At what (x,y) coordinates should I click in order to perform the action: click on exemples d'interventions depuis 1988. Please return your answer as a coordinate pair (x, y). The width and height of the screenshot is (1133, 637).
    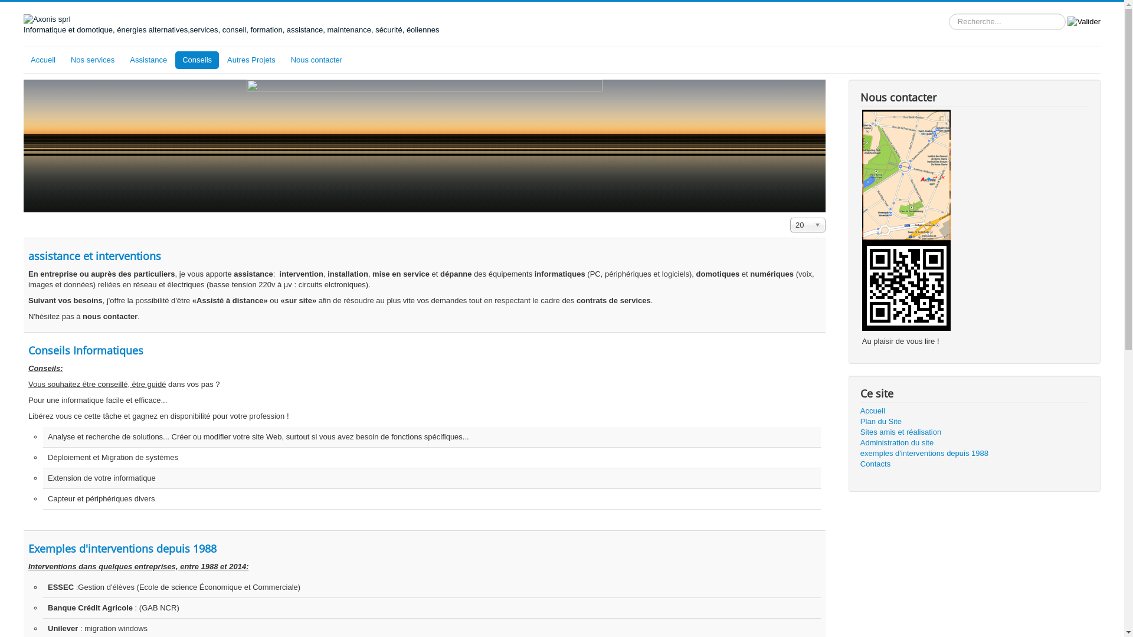
    Looking at the image, I should click on (975, 454).